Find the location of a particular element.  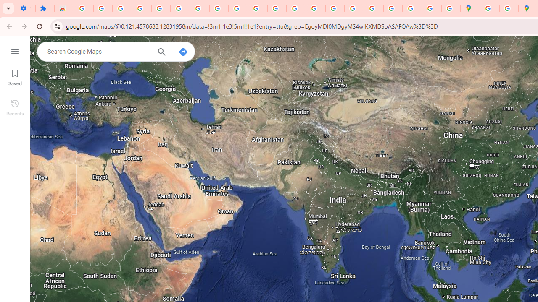

Sign in - Google Accounts is located at coordinates (83, 8).